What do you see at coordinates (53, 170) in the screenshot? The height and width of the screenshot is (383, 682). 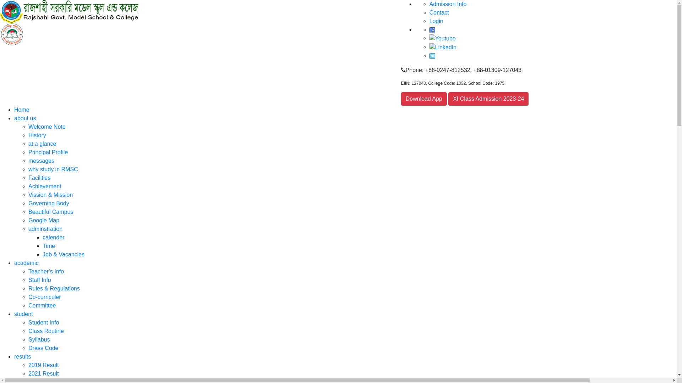 I see `why study in RMSC` at bounding box center [53, 170].